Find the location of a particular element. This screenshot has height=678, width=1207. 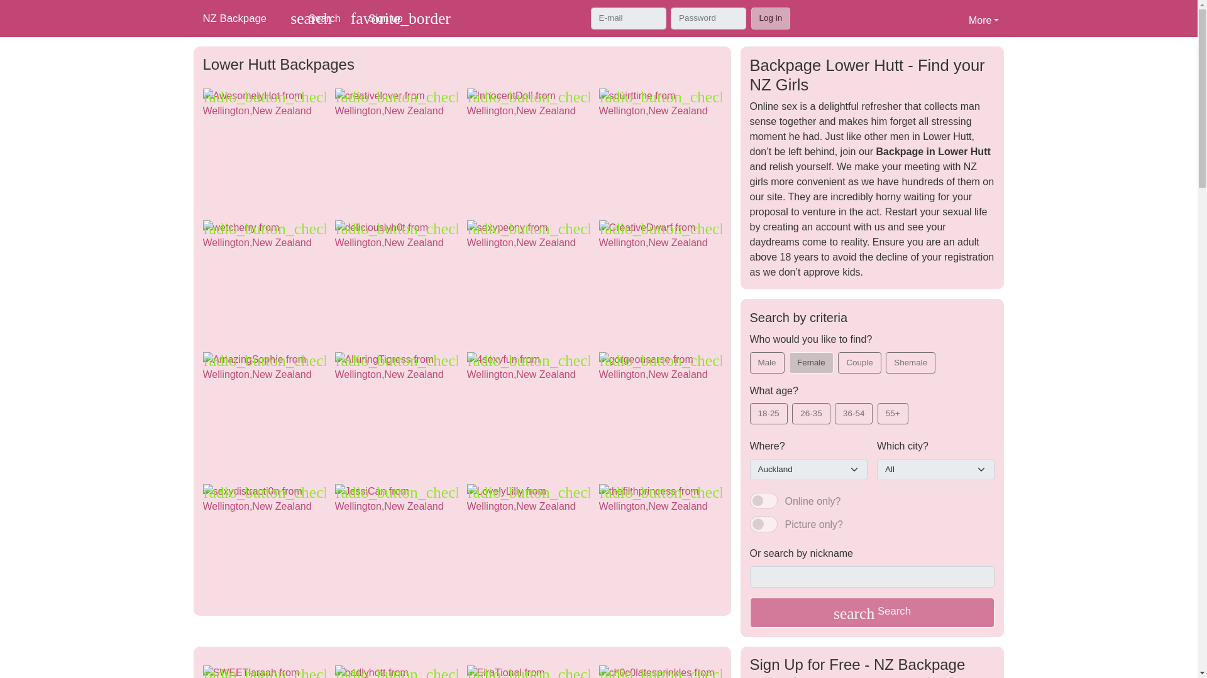

couple is located at coordinates (315, 19).